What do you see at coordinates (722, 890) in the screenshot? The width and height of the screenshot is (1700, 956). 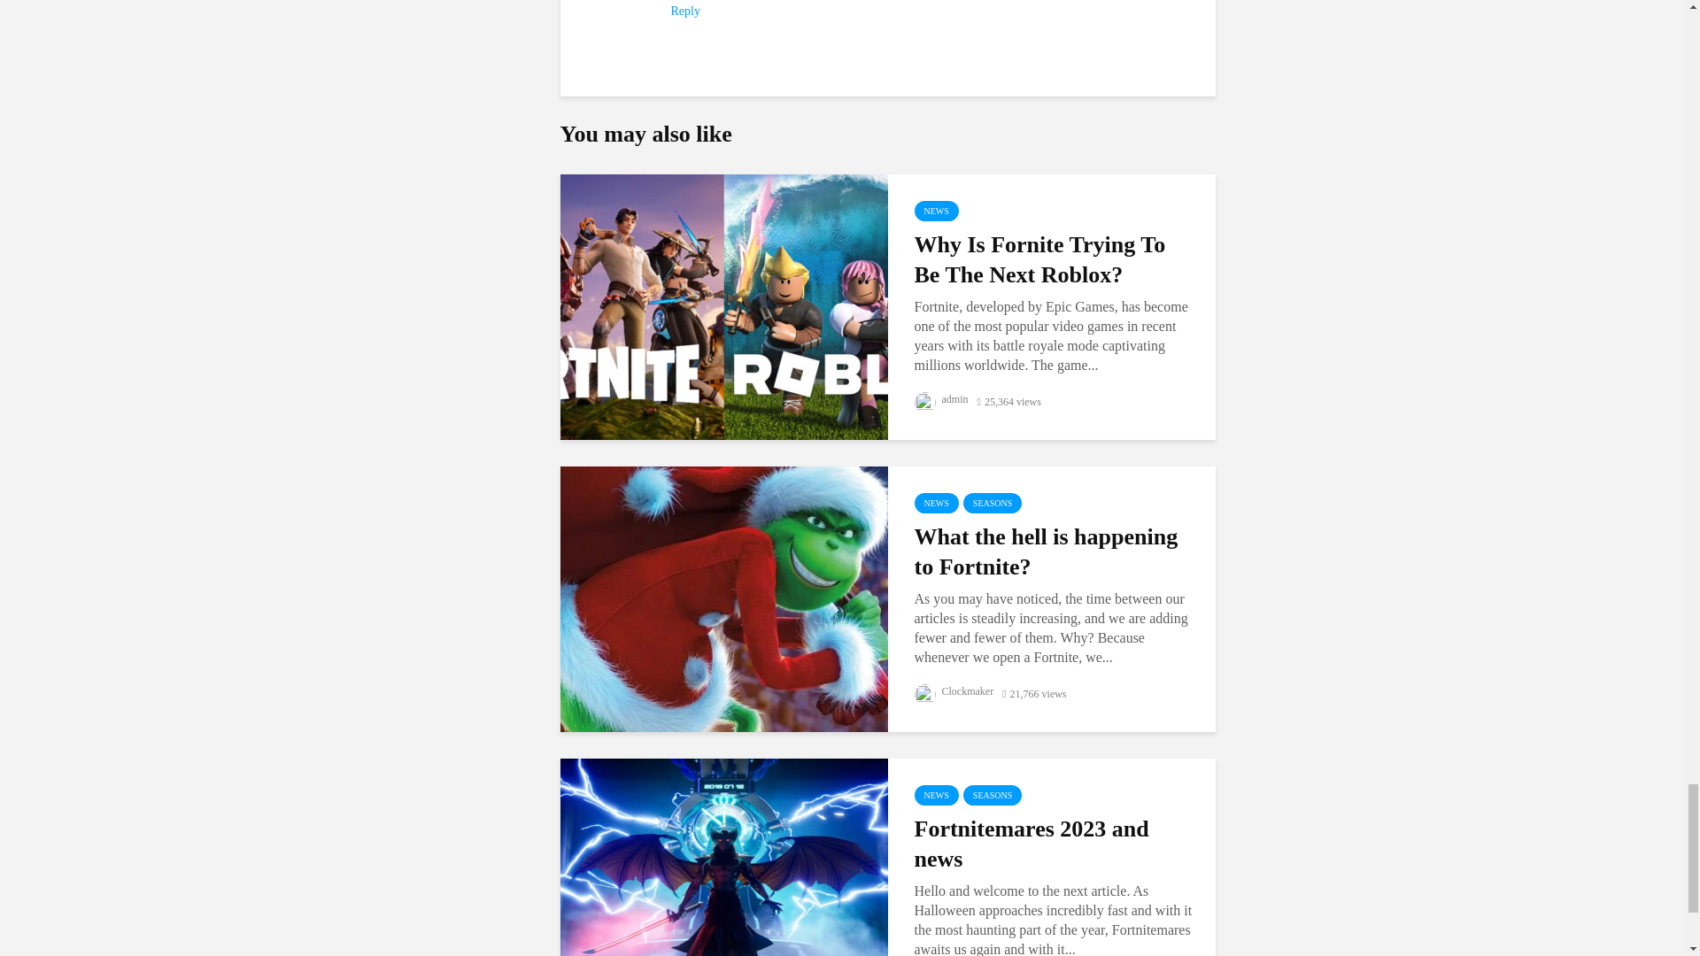 I see `Fortnitemares 2023 and news` at bounding box center [722, 890].